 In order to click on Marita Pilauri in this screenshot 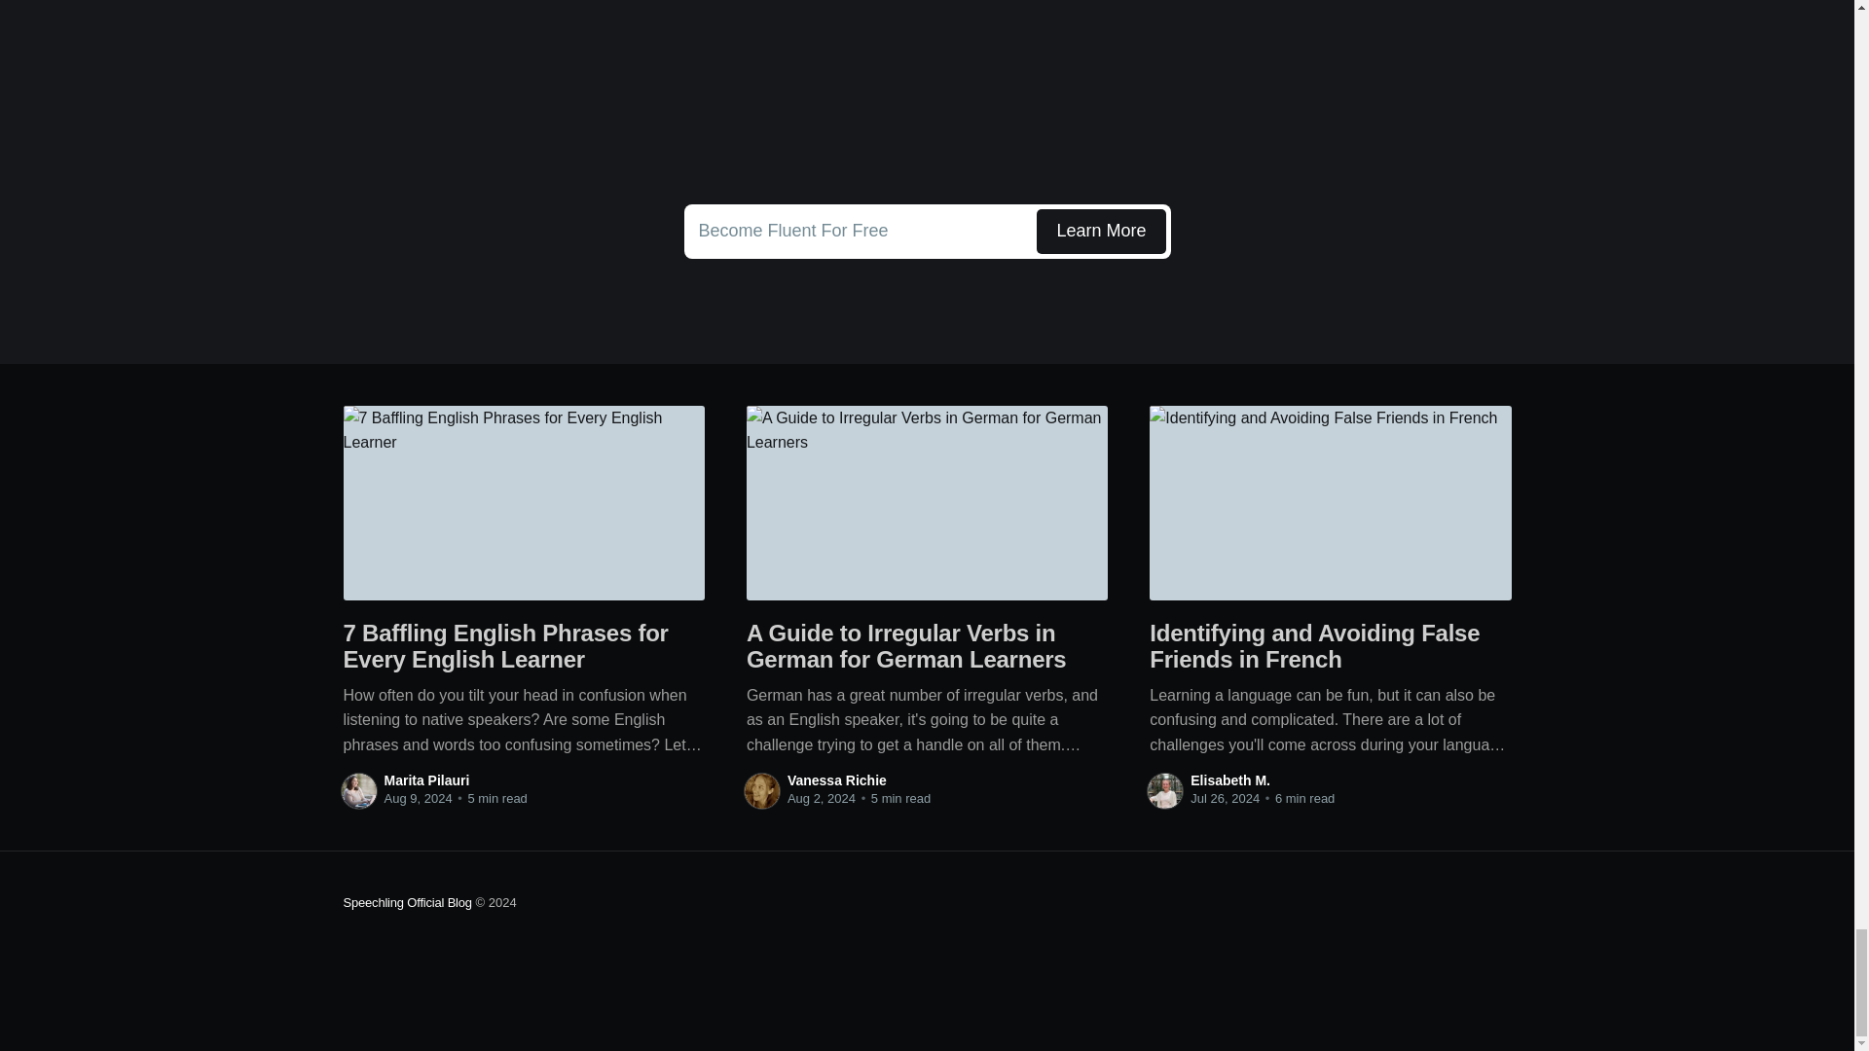, I will do `click(425, 780)`.